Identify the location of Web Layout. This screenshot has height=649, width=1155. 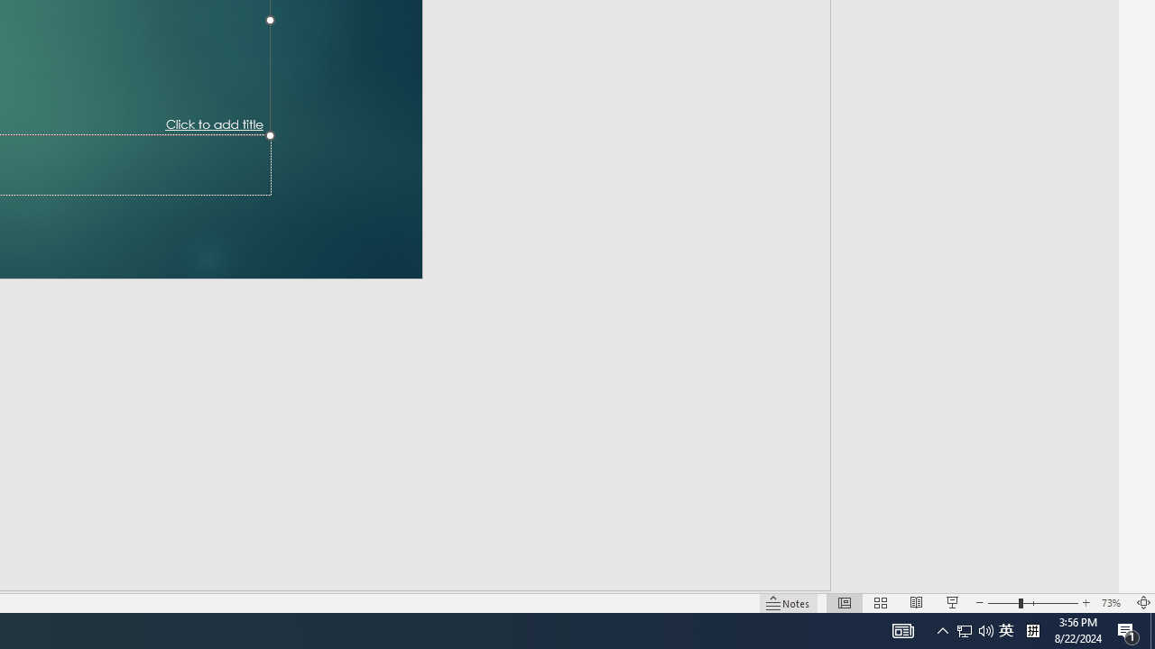
(888, 577).